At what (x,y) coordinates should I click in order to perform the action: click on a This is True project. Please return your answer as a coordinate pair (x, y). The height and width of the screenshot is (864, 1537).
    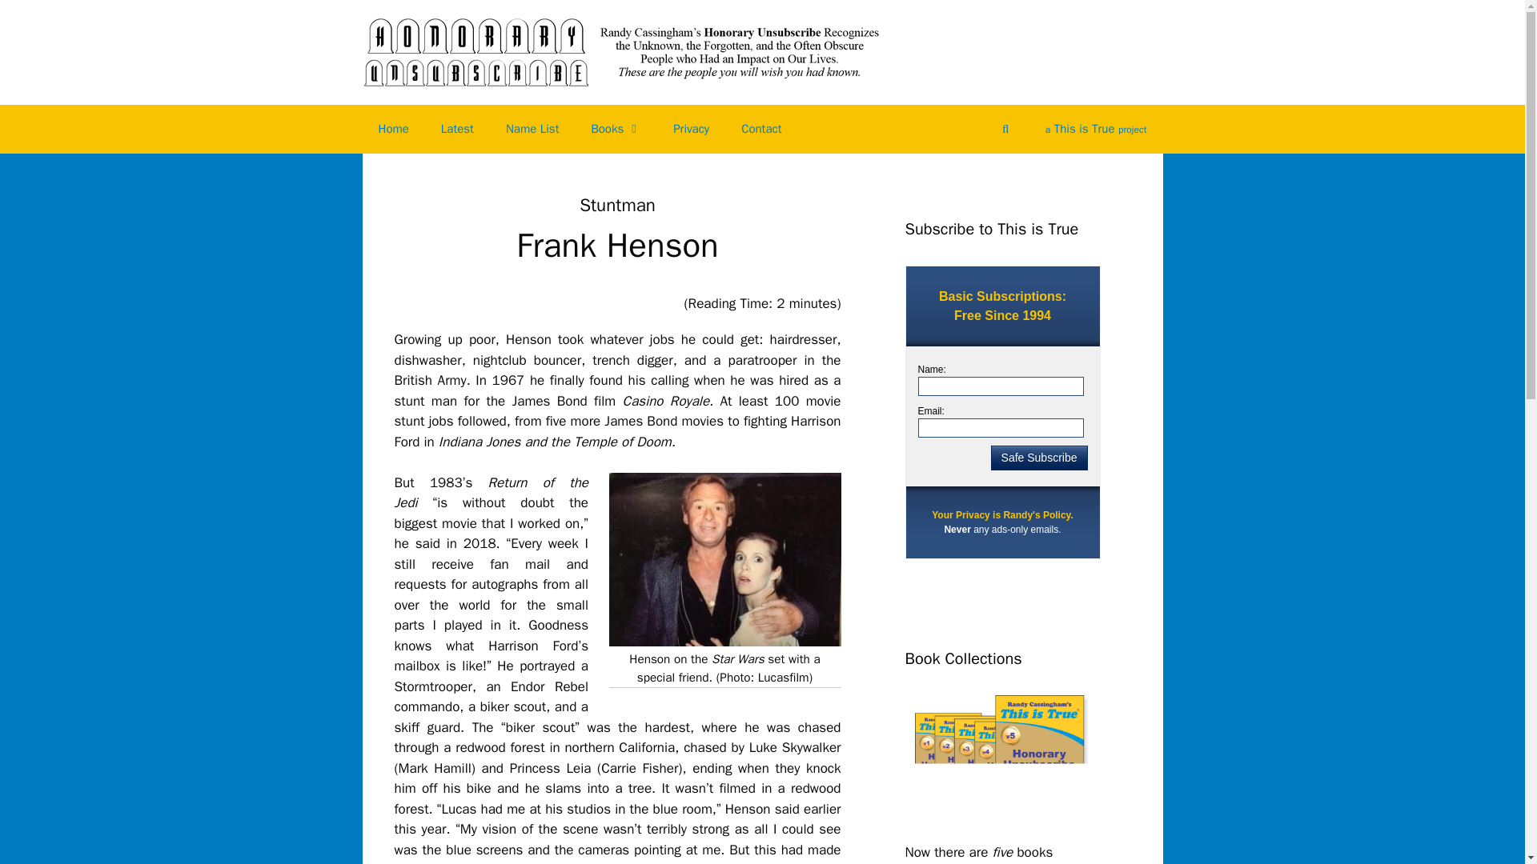
    Looking at the image, I should click on (1097, 129).